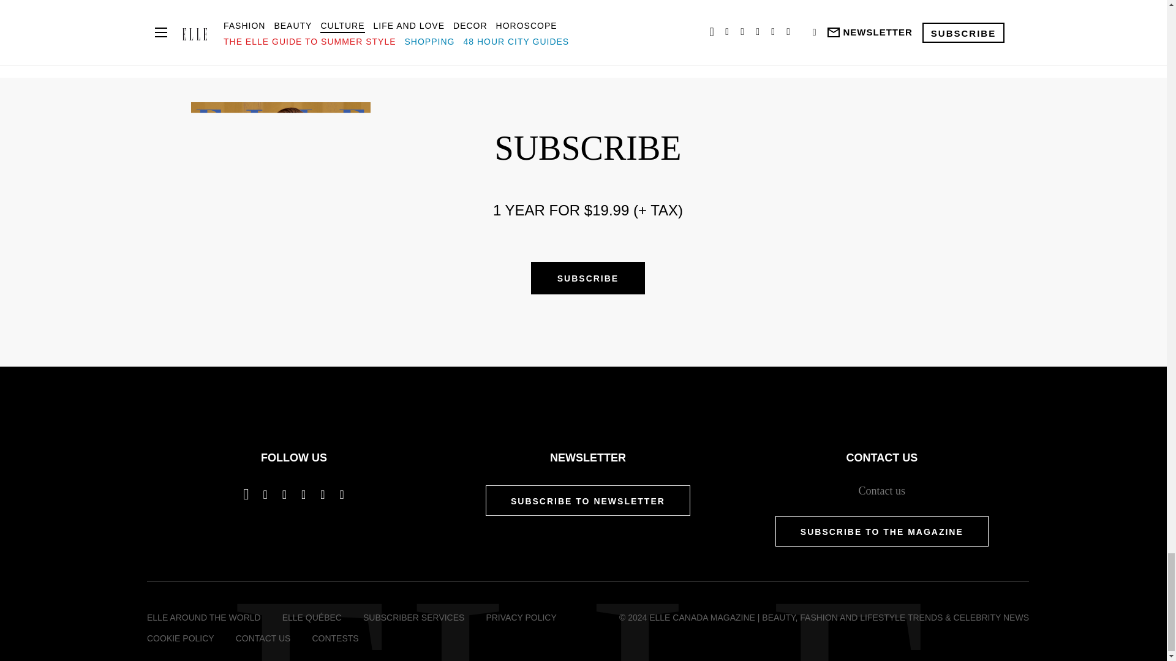 The height and width of the screenshot is (661, 1176). What do you see at coordinates (588, 278) in the screenshot?
I see `SUBSCRIBE` at bounding box center [588, 278].